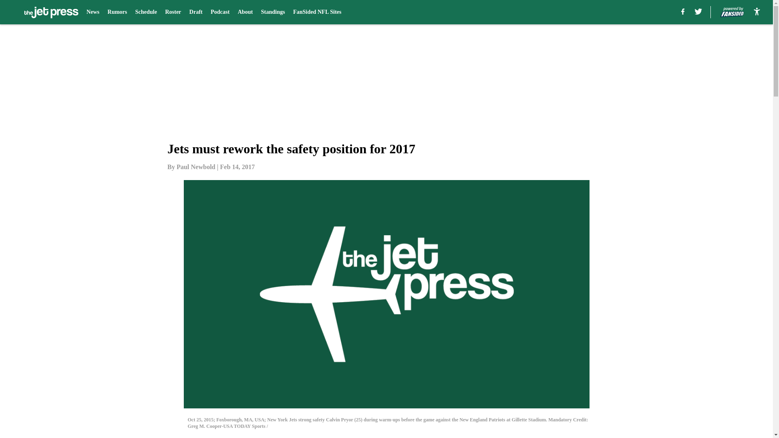 The height and width of the screenshot is (438, 779). Describe the element at coordinates (146, 12) in the screenshot. I see `Schedule` at that location.